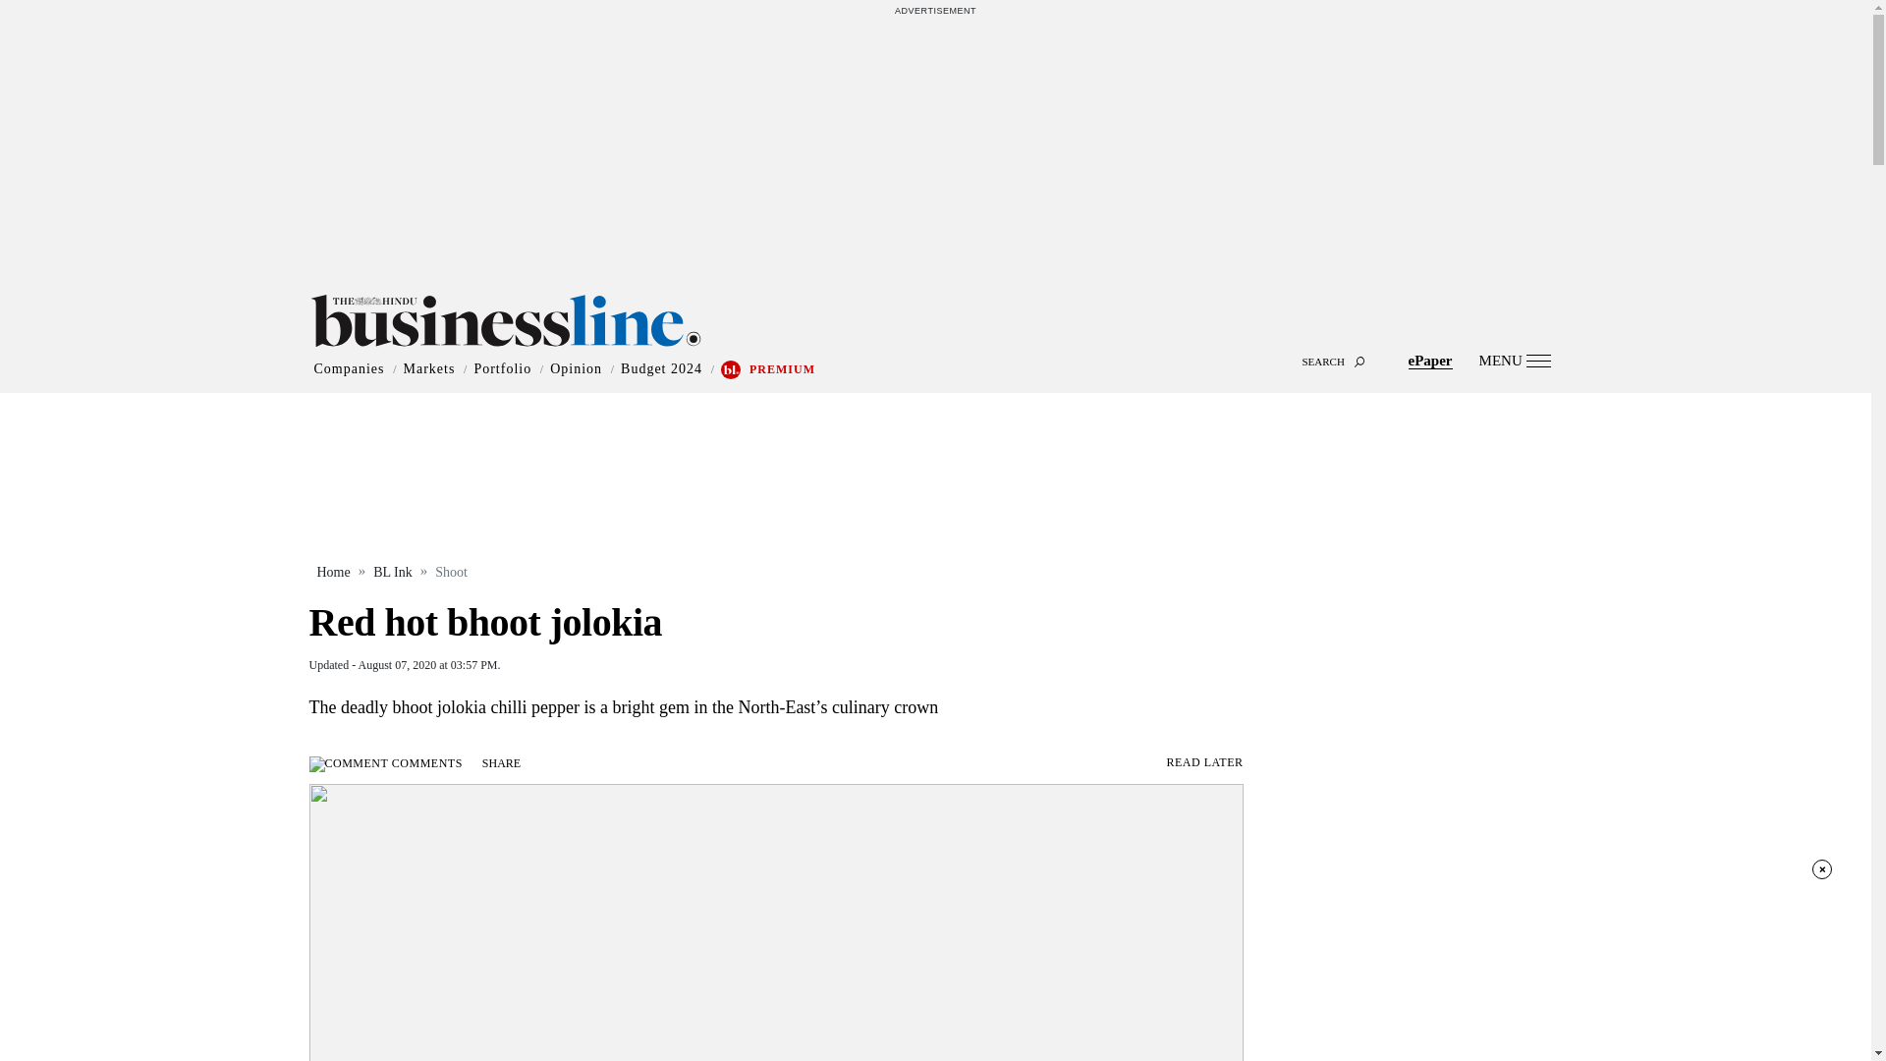 This screenshot has width=1886, height=1061. Describe the element at coordinates (350, 369) in the screenshot. I see `Companies` at that location.